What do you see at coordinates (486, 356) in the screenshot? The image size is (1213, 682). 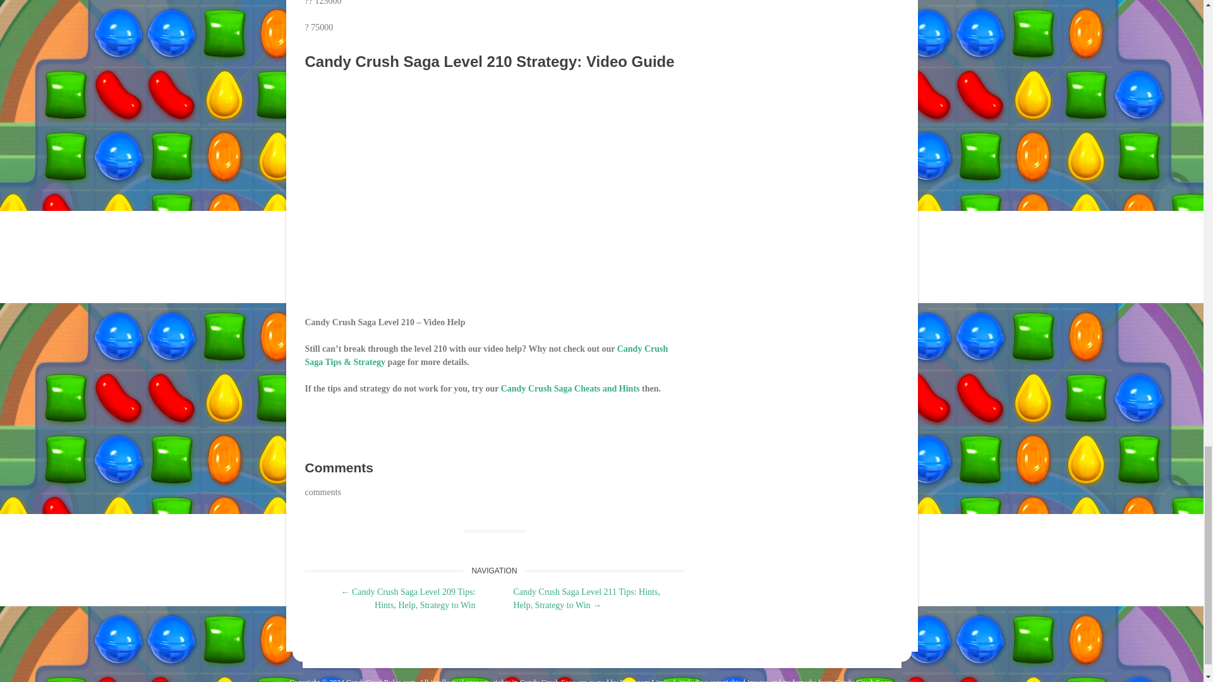 I see `Candy Crush Tips and Strategy` at bounding box center [486, 356].